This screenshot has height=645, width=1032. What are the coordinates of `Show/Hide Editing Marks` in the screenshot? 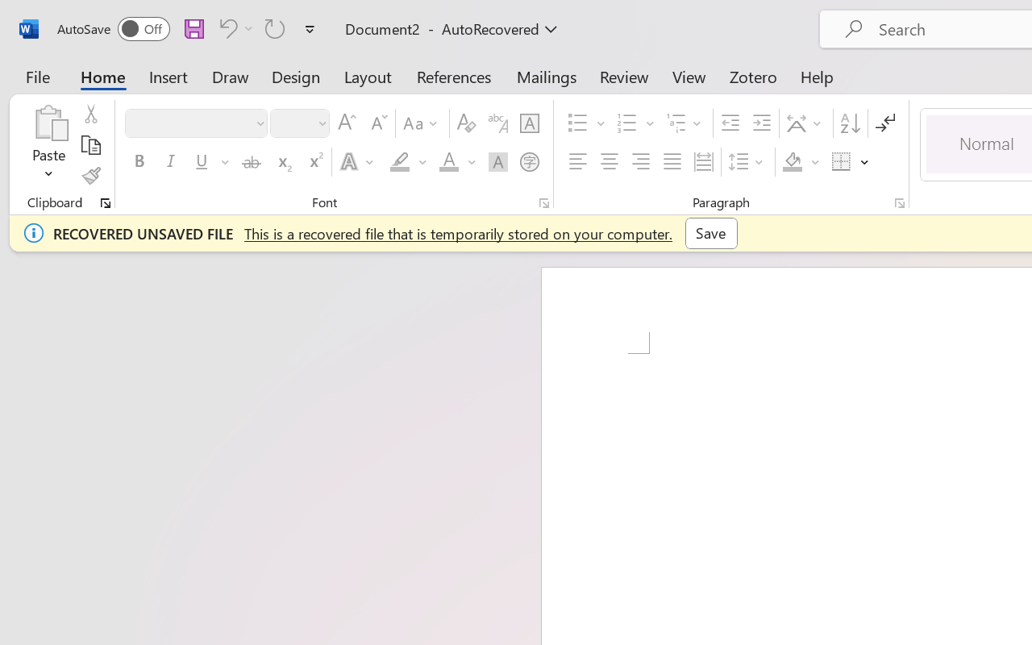 It's located at (885, 123).